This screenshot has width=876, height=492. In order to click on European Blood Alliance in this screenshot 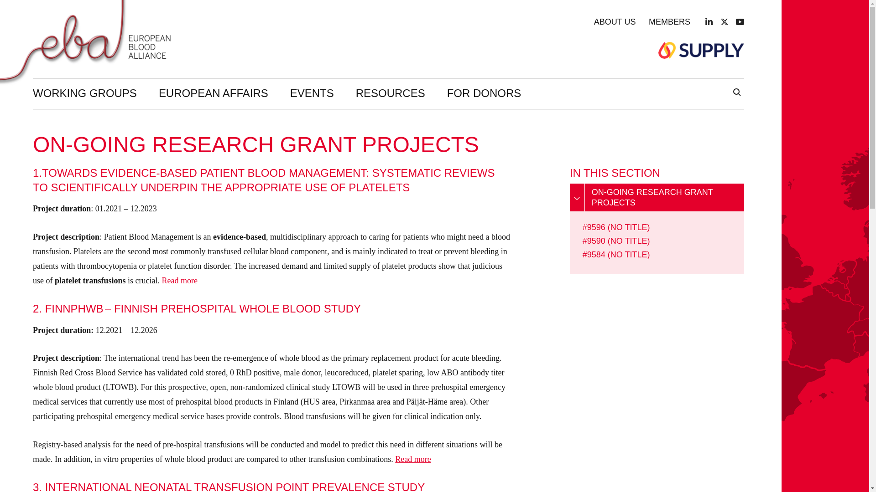, I will do `click(92, 41)`.